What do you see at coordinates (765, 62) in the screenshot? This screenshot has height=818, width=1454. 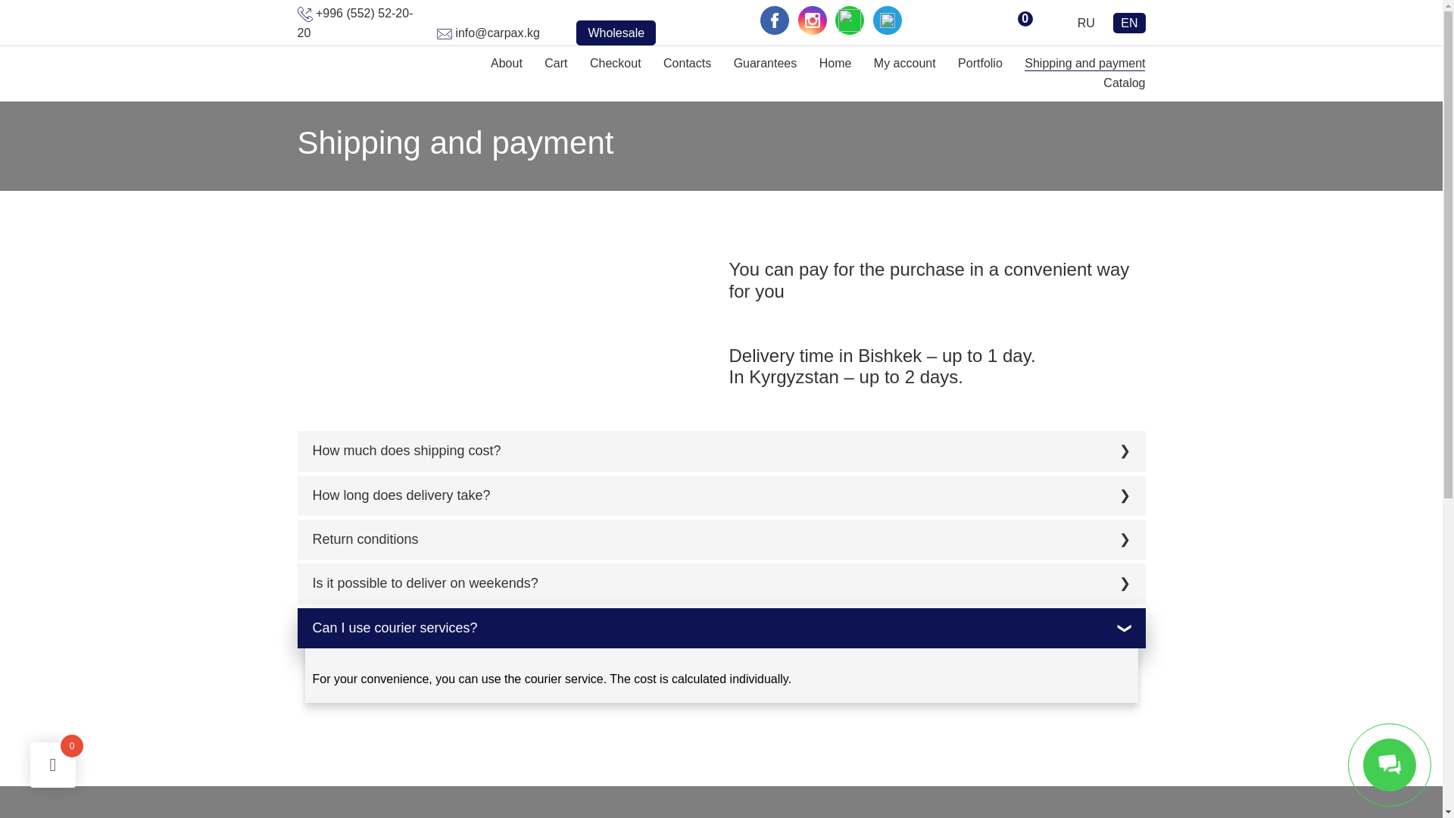 I see `Guarantees` at bounding box center [765, 62].